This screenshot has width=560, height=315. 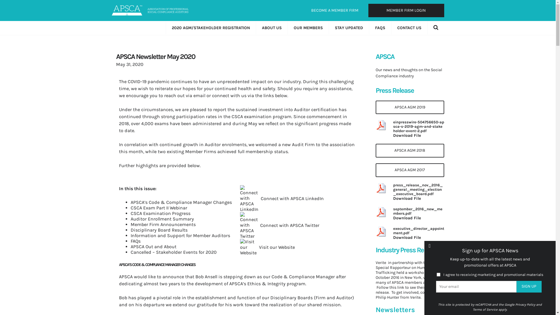 I want to click on executive_director_appointment.pdf
Download File, so click(x=410, y=233).